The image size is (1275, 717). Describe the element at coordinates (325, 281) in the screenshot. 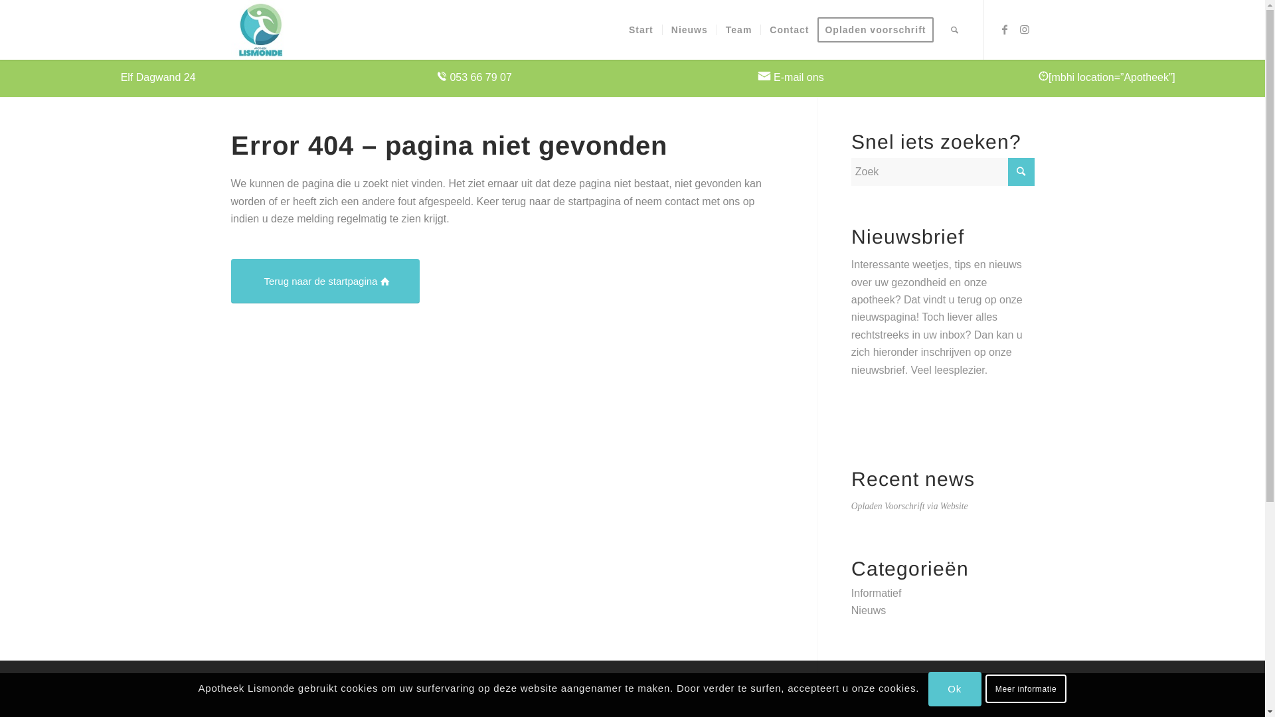

I see `Terug naar de startpagina` at that location.